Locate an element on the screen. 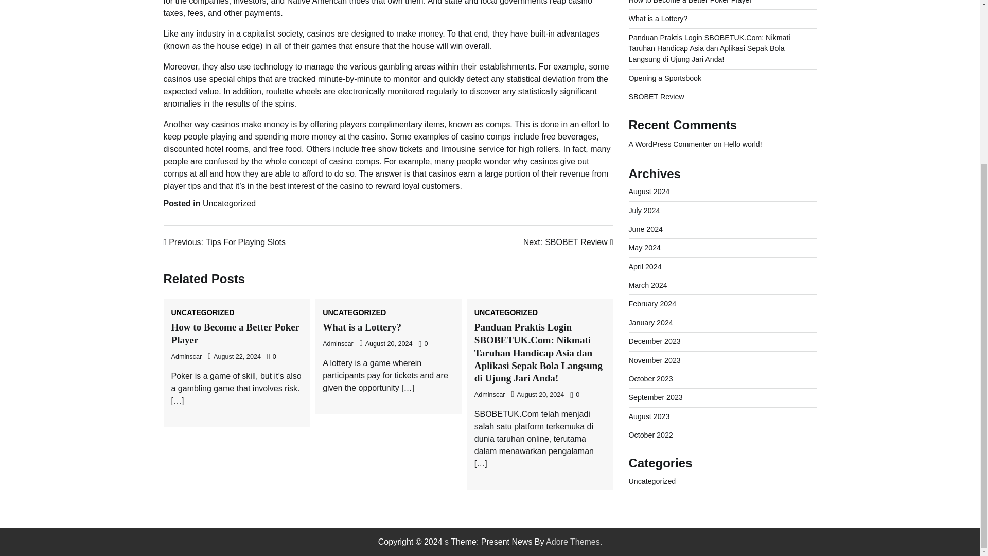 The height and width of the screenshot is (556, 988). September 2023 is located at coordinates (656, 377).